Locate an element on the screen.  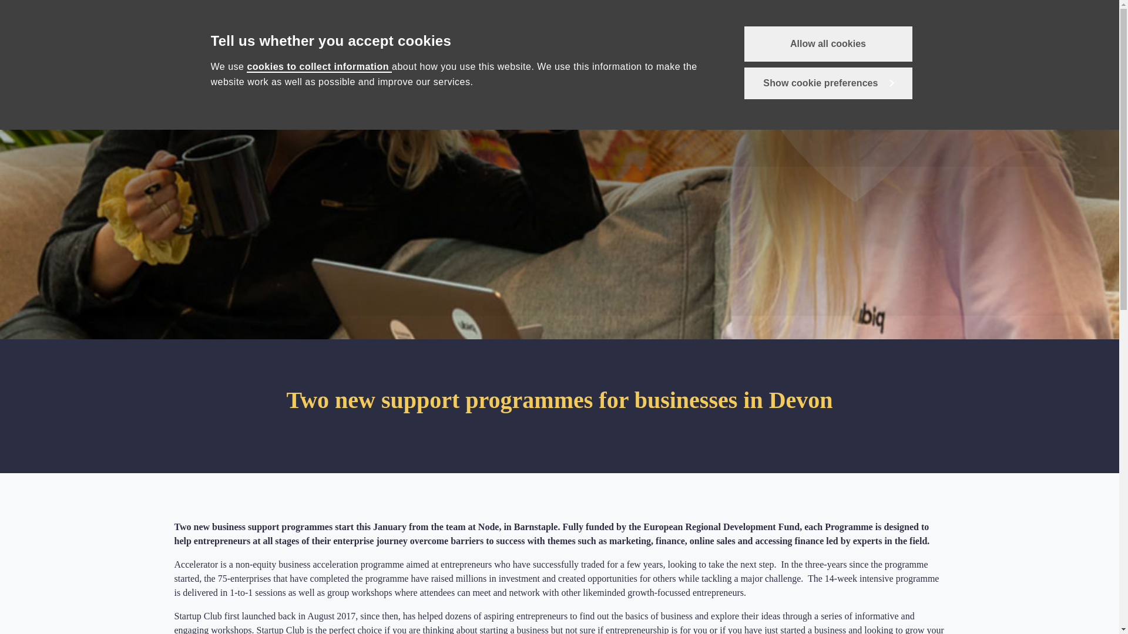
Show cookie preferences is located at coordinates (827, 83).